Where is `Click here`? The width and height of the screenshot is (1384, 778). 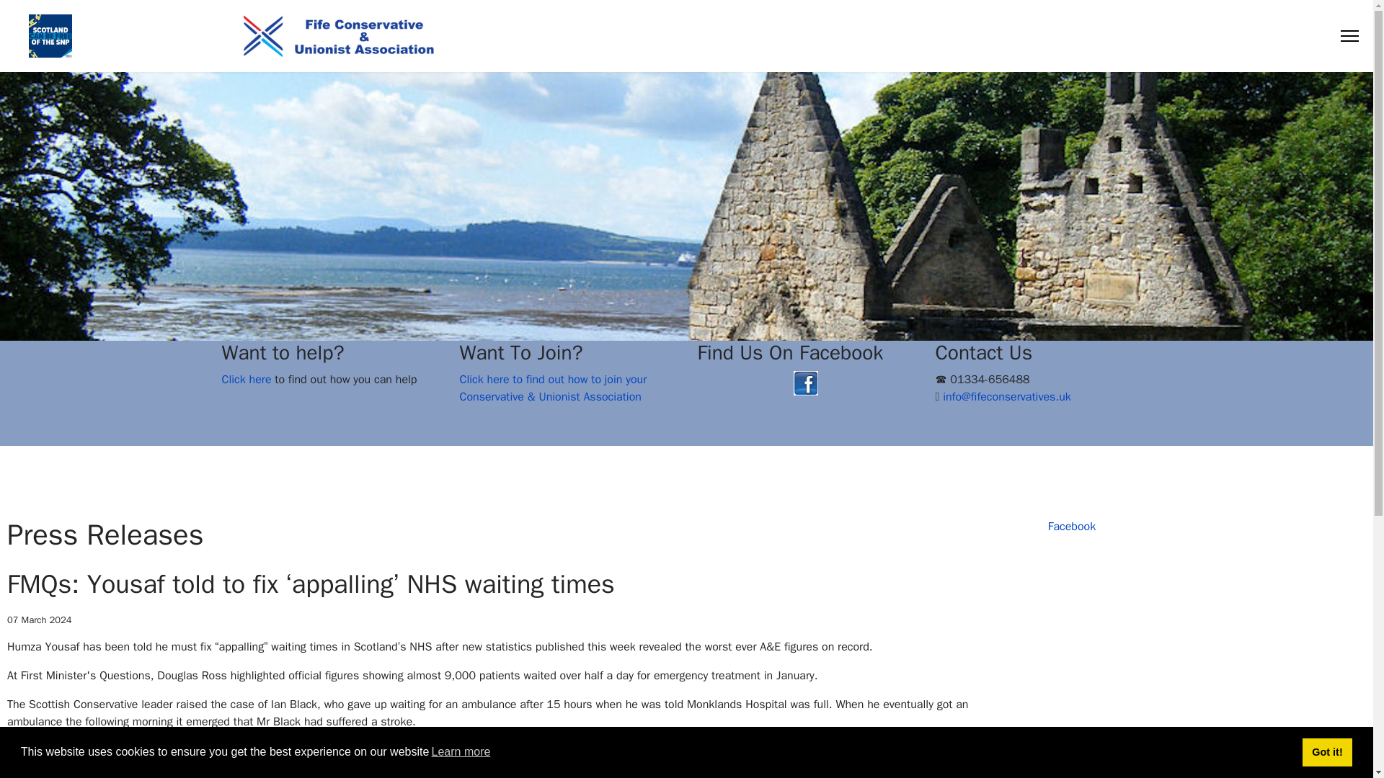 Click here is located at coordinates (247, 379).